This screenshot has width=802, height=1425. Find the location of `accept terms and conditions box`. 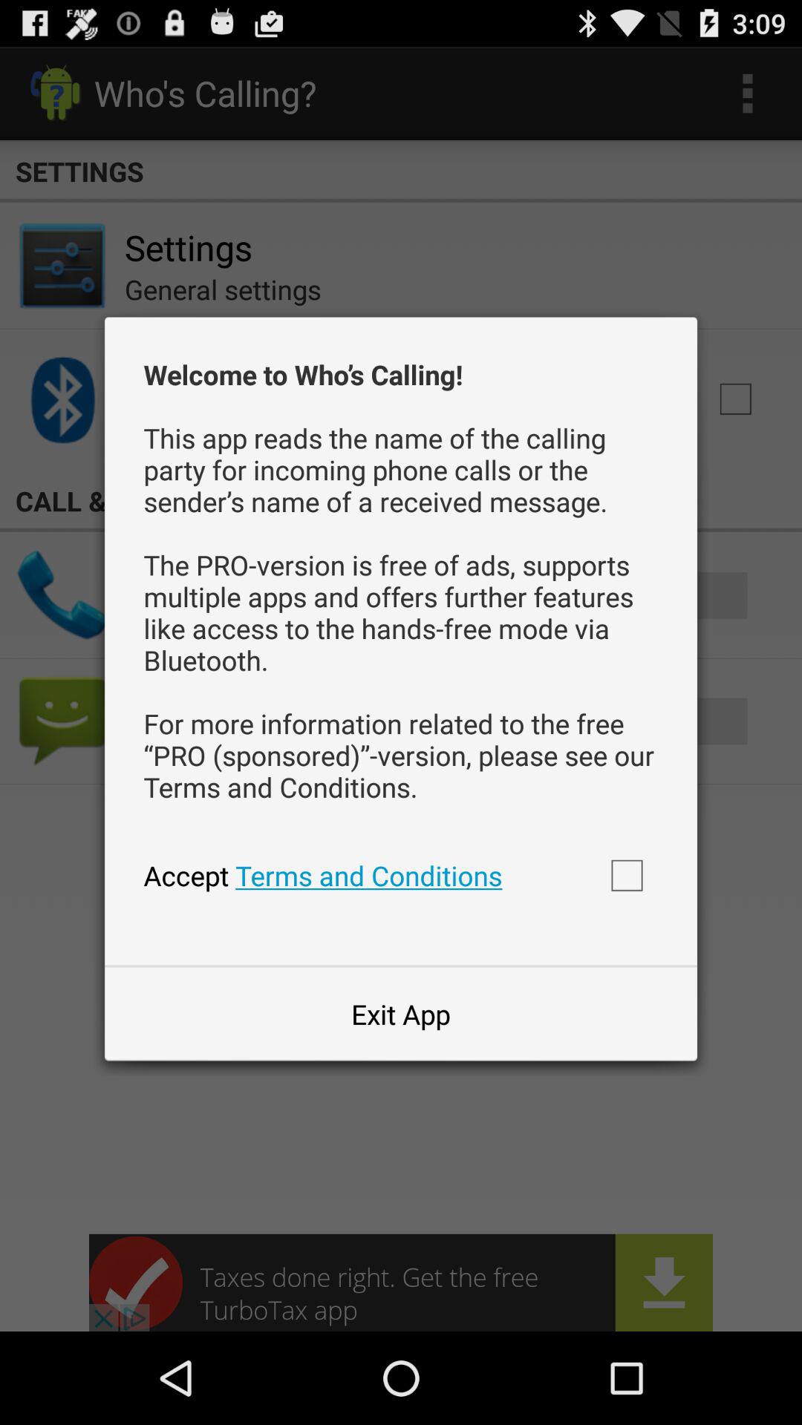

accept terms and conditions box is located at coordinates (627, 875).